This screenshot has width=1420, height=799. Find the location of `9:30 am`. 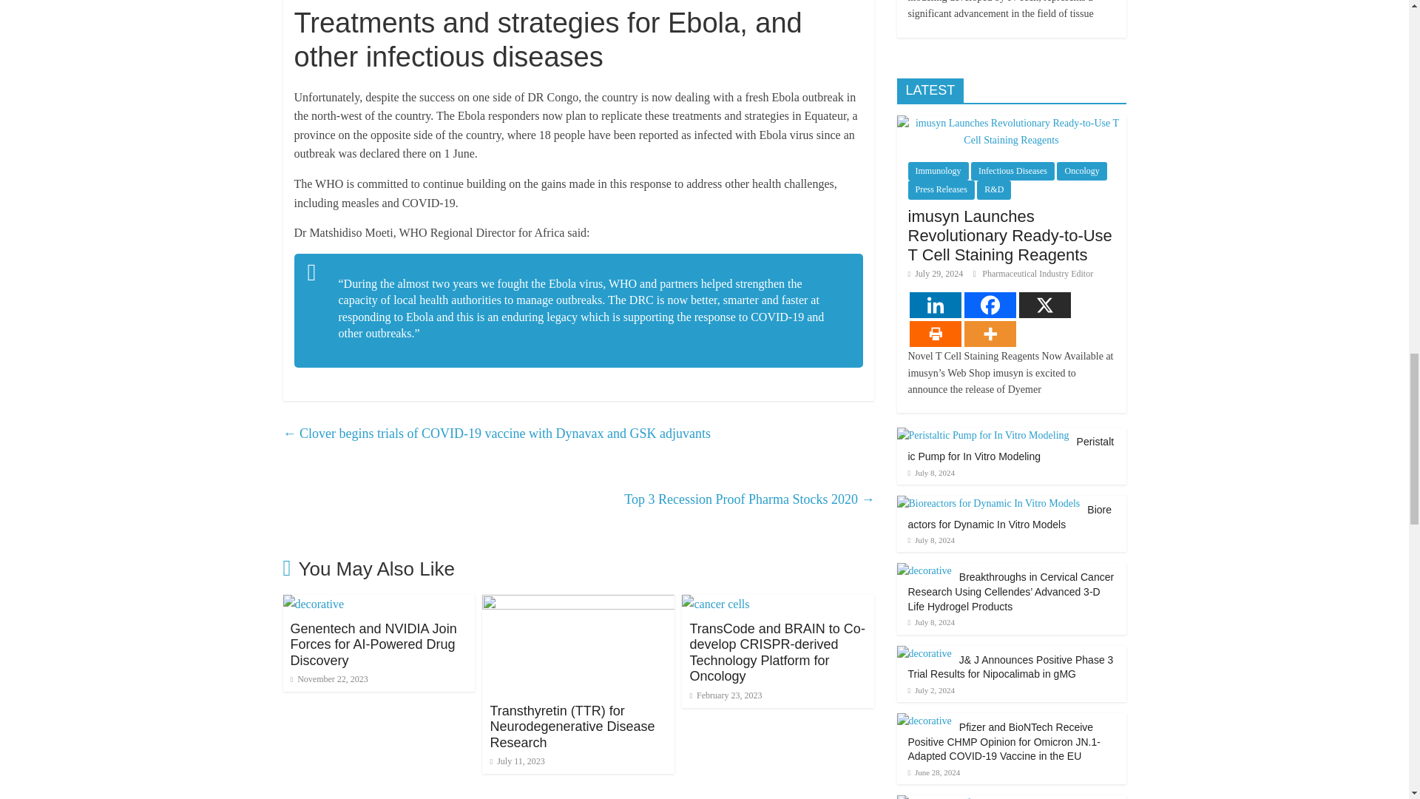

9:30 am is located at coordinates (328, 679).